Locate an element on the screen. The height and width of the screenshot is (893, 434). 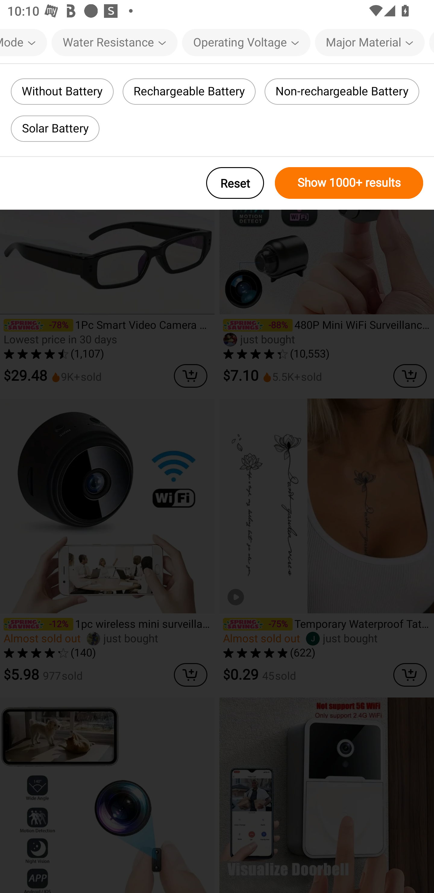
Reset is located at coordinates (235, 183).